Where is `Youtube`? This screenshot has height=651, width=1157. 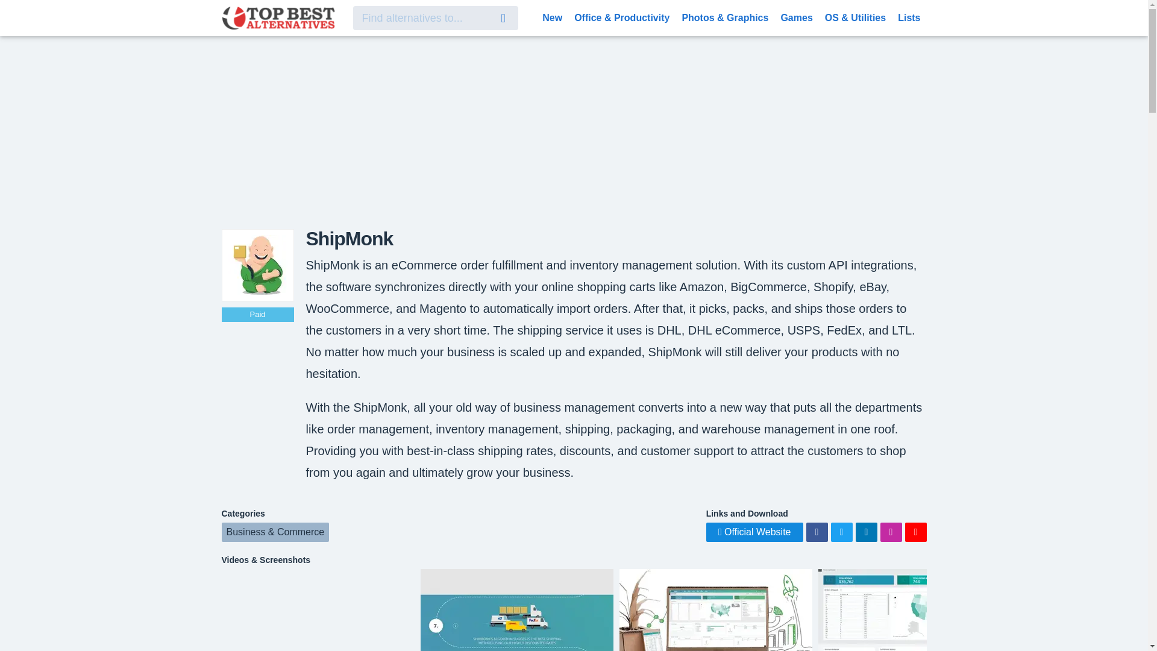
Youtube is located at coordinates (915, 532).